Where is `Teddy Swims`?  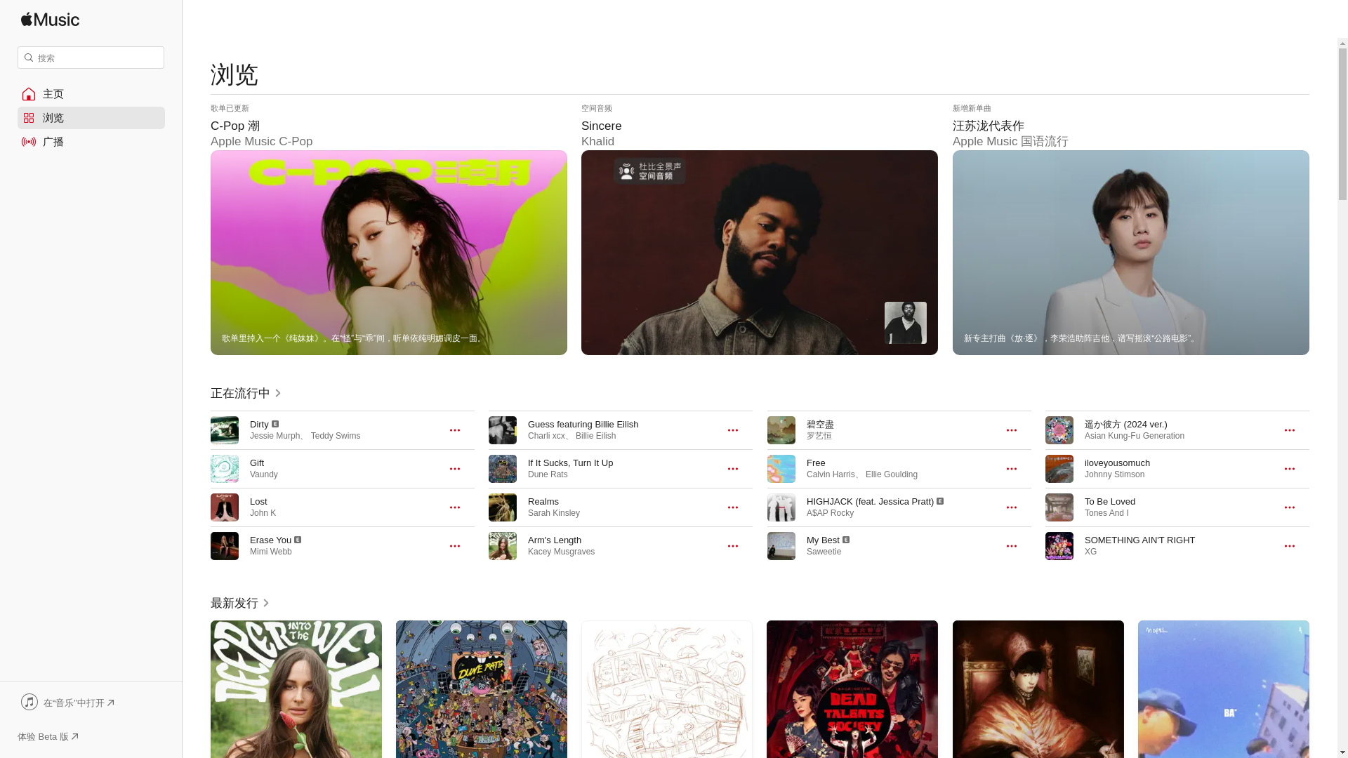
Teddy Swims is located at coordinates (336, 435).